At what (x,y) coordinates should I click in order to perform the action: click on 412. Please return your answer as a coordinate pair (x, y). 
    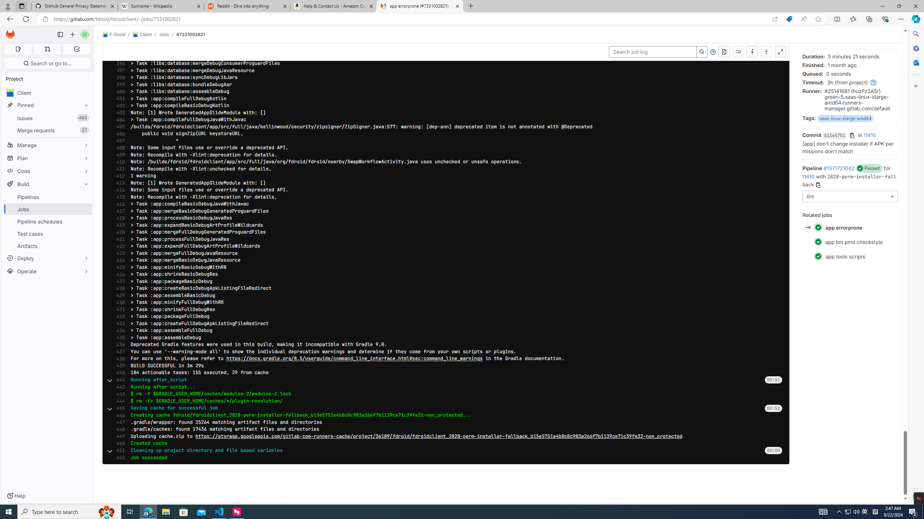
    Looking at the image, I should click on (118, 176).